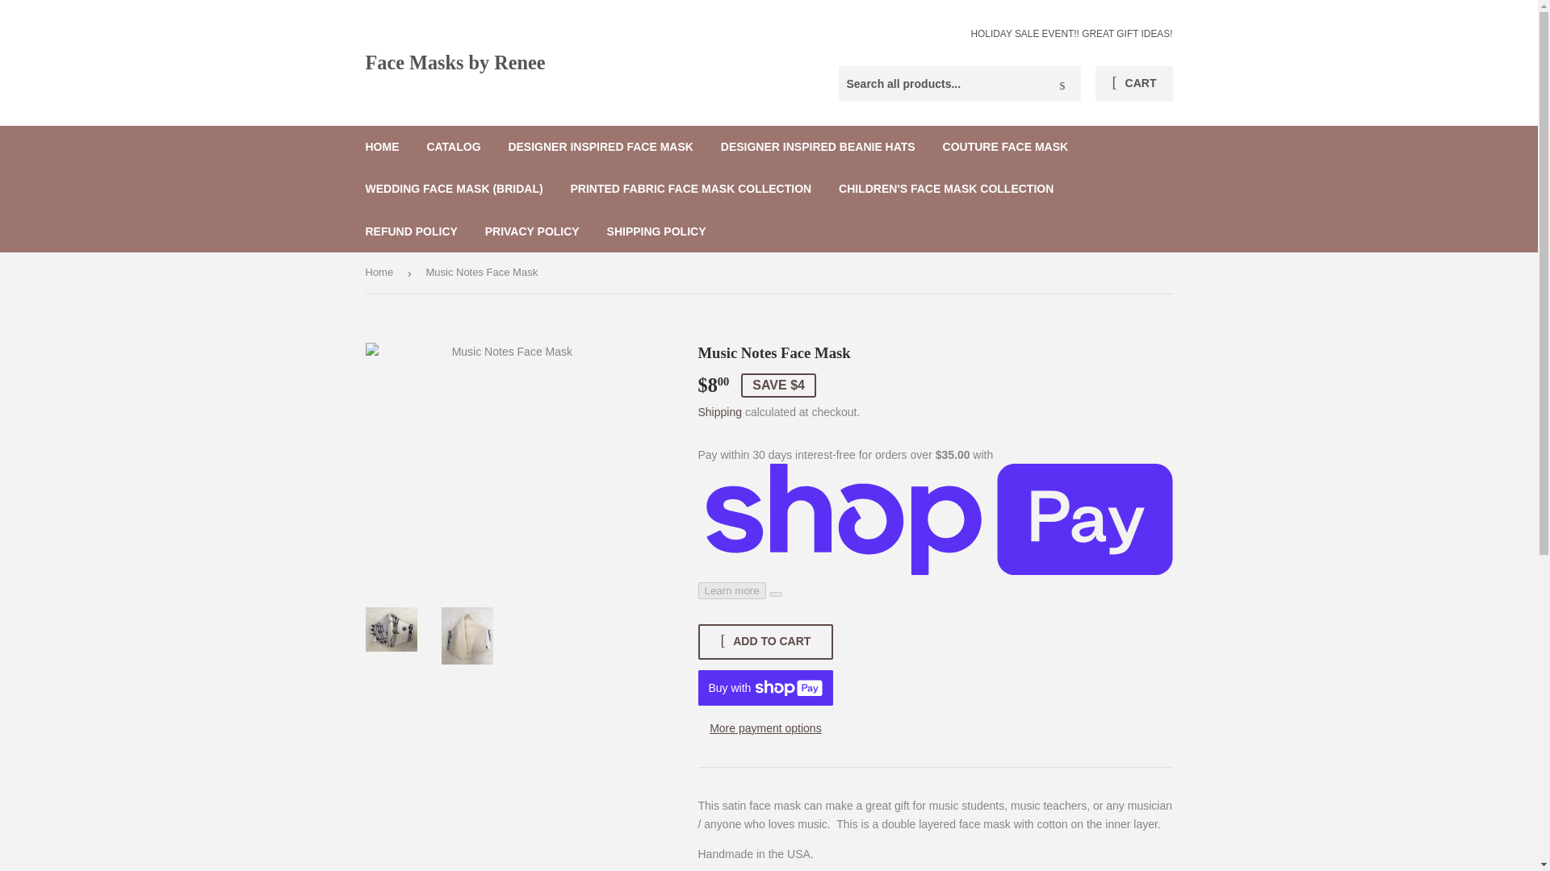  Describe the element at coordinates (453, 147) in the screenshot. I see `CATALOG` at that location.